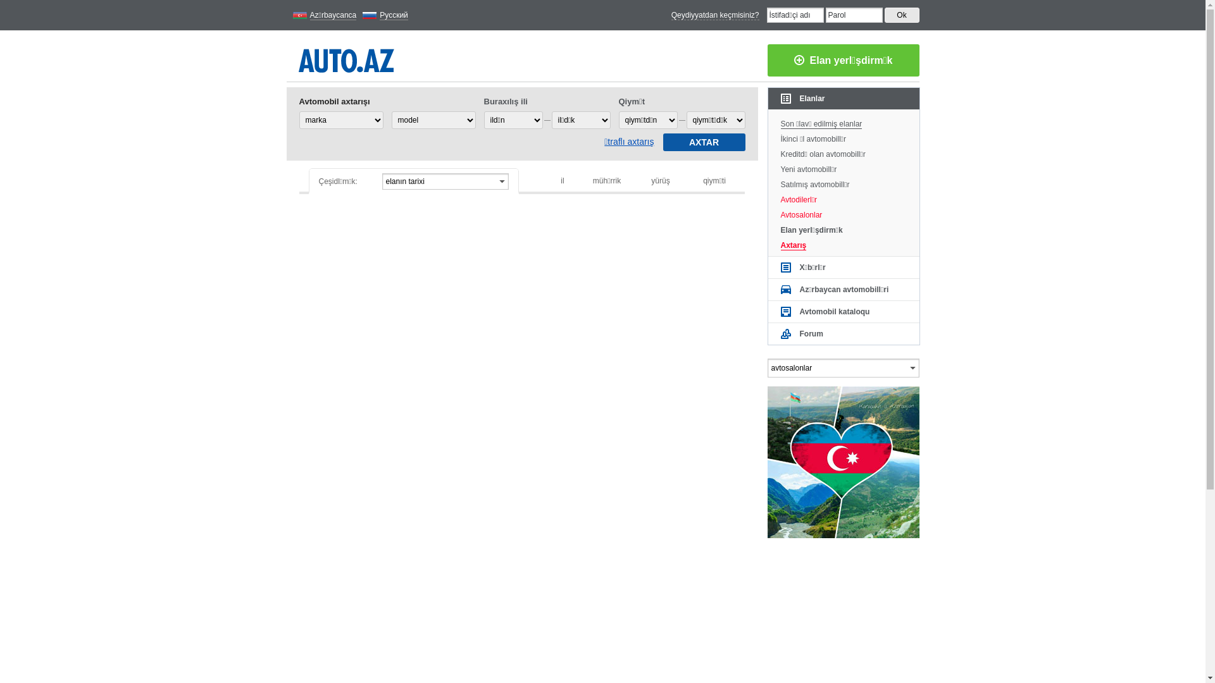 The image size is (1215, 683). Describe the element at coordinates (844, 99) in the screenshot. I see `Elanlar` at that location.